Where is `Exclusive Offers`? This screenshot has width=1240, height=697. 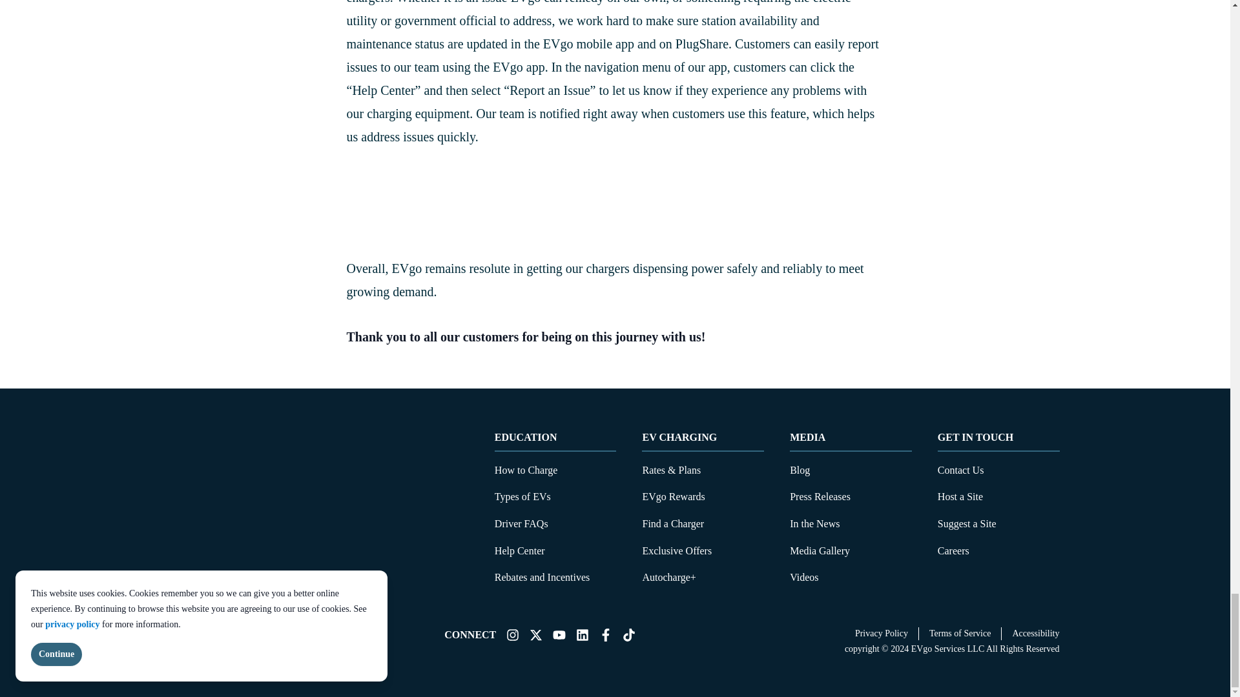 Exclusive Offers is located at coordinates (677, 550).